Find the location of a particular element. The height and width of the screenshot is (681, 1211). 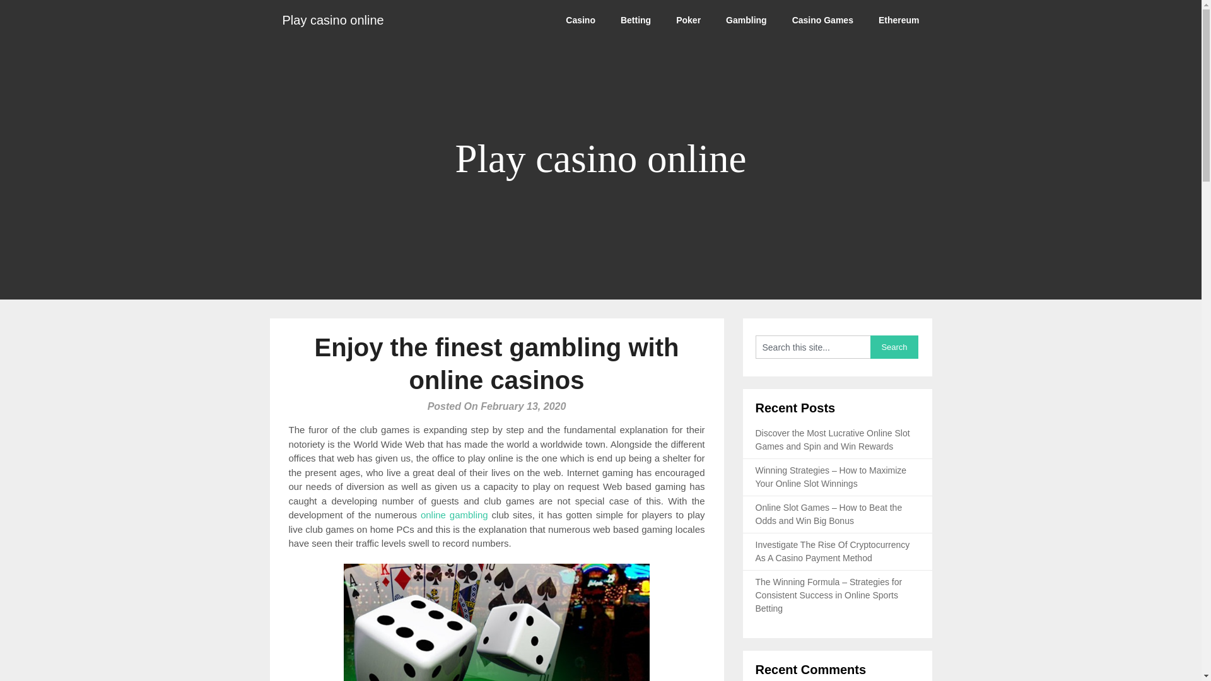

Gambling is located at coordinates (746, 20).